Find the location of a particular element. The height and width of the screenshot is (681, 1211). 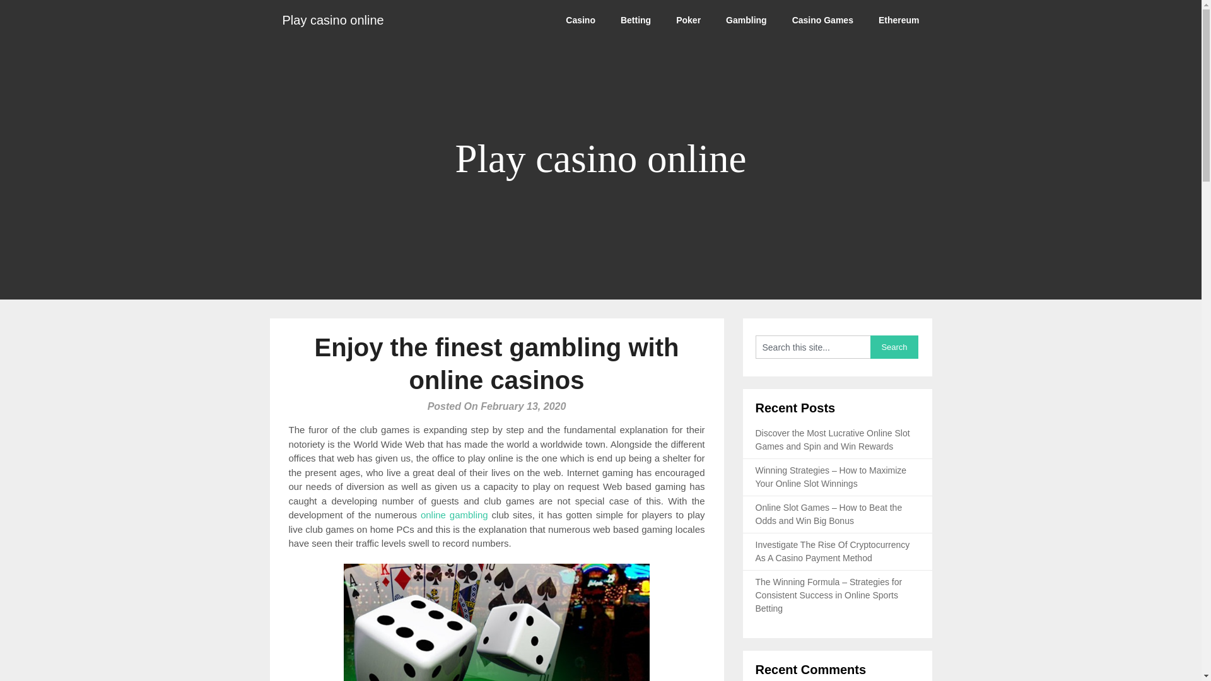

Gambling is located at coordinates (746, 20).